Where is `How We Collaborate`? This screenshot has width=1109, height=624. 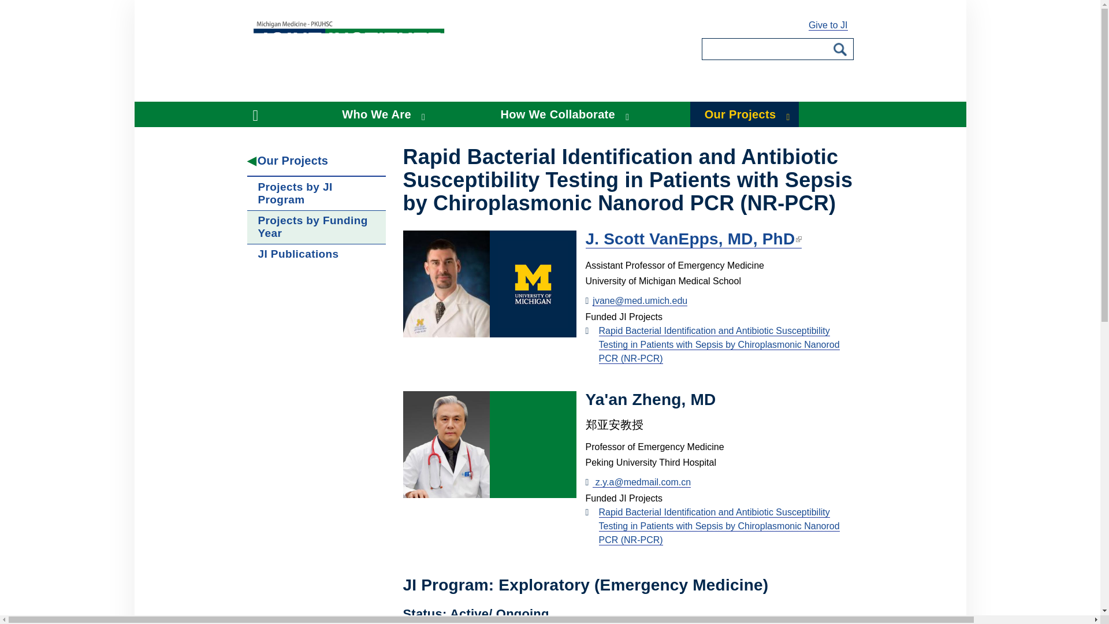
How We Collaborate is located at coordinates (563, 114).